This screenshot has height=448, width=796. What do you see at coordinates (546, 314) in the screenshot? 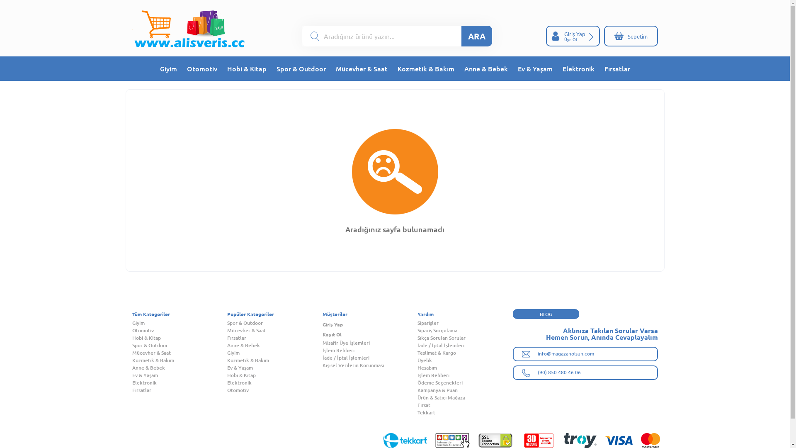
I see `BLOG` at bounding box center [546, 314].